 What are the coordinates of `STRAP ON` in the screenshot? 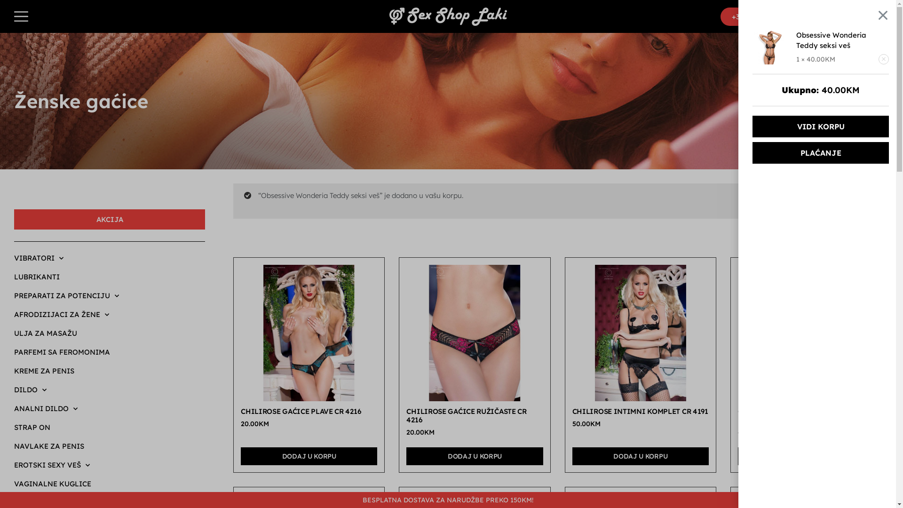 It's located at (110, 428).